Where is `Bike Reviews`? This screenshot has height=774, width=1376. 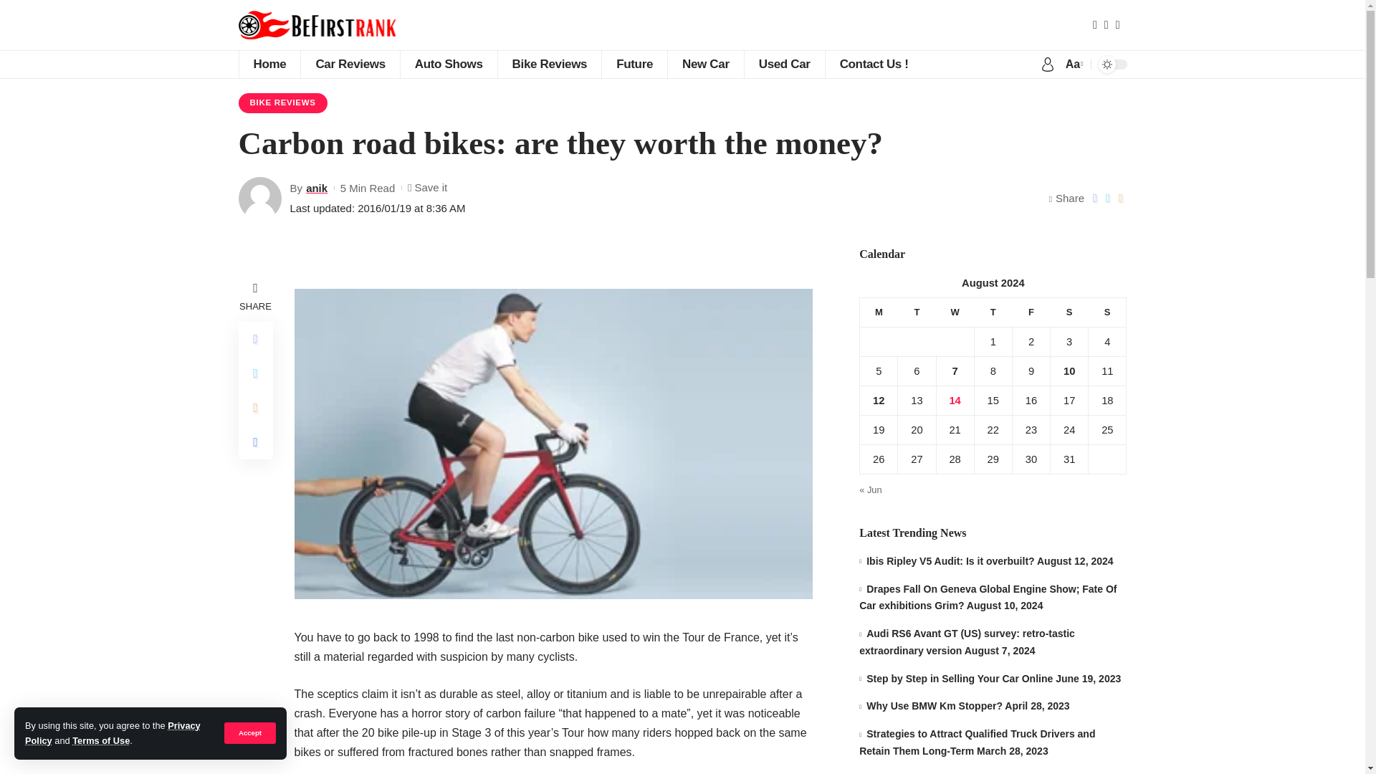
Bike Reviews is located at coordinates (549, 64).